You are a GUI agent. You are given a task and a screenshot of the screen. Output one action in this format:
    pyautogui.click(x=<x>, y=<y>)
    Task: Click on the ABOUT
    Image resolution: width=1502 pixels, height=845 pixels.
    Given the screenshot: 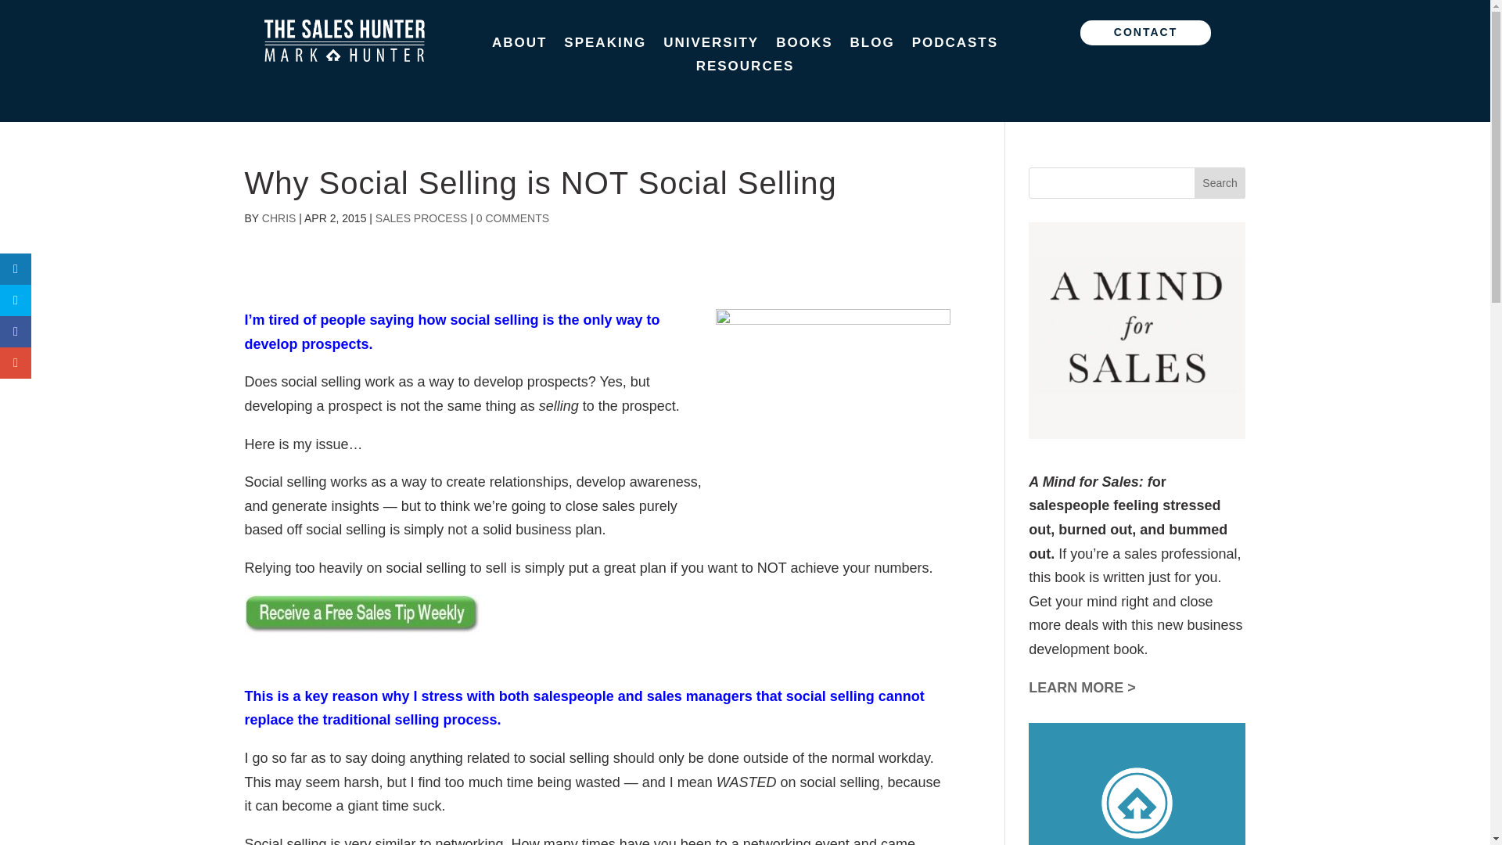 What is the action you would take?
    pyautogui.click(x=519, y=45)
    